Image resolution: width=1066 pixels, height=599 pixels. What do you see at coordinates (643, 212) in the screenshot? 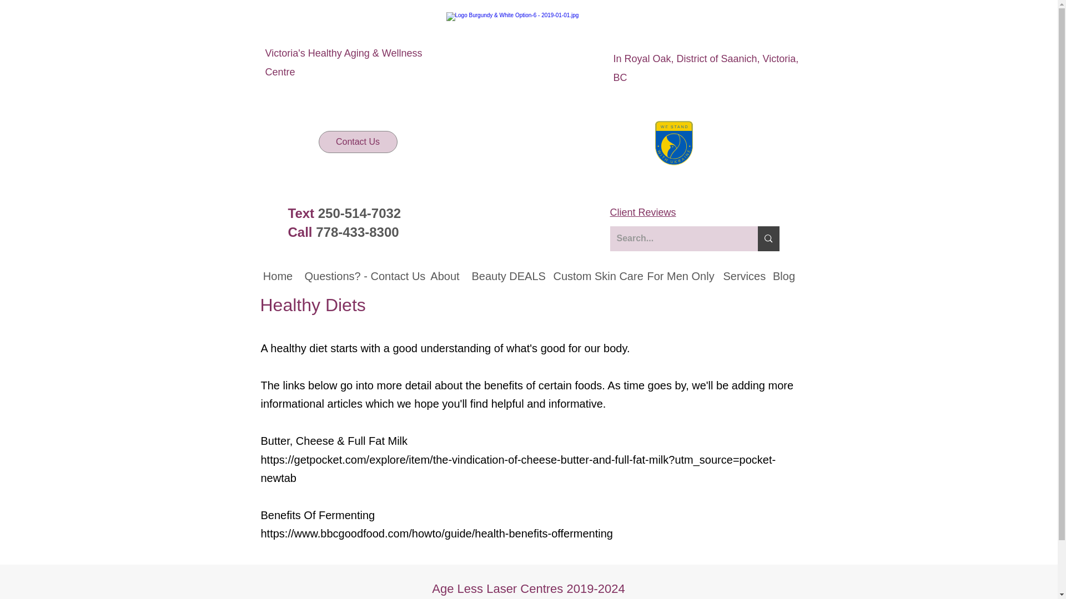
I see `Client Reviews` at bounding box center [643, 212].